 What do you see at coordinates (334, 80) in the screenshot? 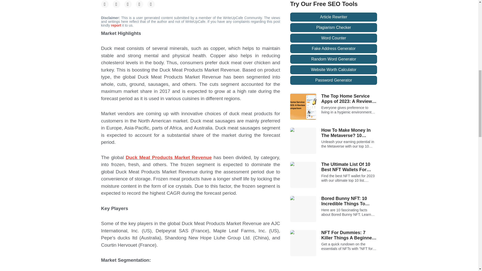
I see `Password Generator` at bounding box center [334, 80].